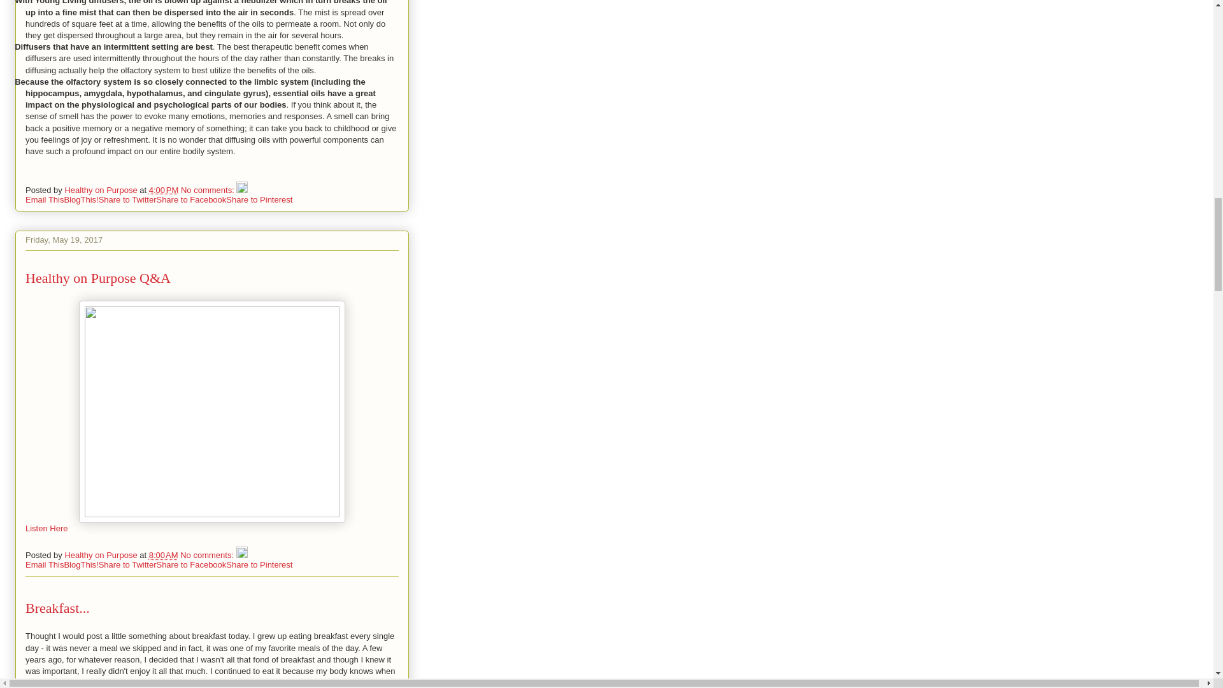 The height and width of the screenshot is (688, 1223). What do you see at coordinates (191, 199) in the screenshot?
I see `Share to Facebook` at bounding box center [191, 199].